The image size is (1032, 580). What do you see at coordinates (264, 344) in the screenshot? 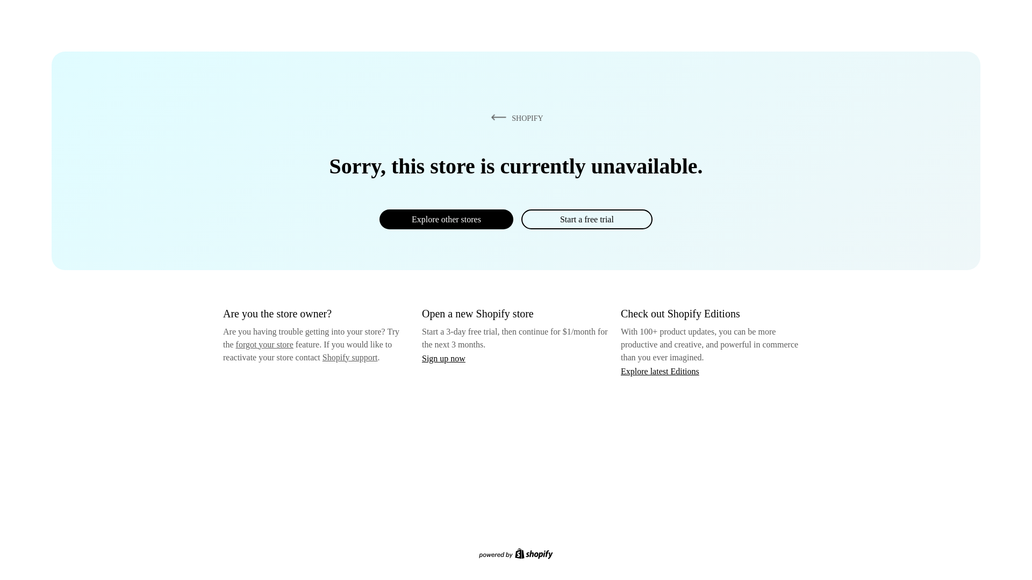
I see `forgot your store` at bounding box center [264, 344].